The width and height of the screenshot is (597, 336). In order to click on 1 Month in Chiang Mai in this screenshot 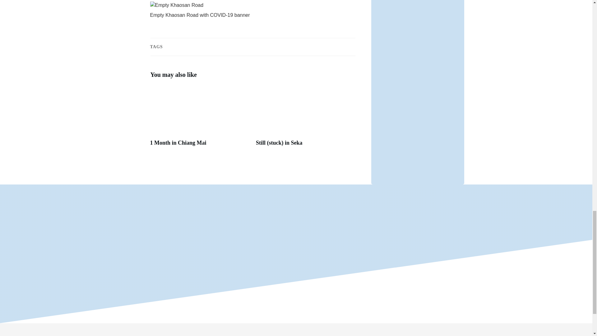, I will do `click(200, 119)`.